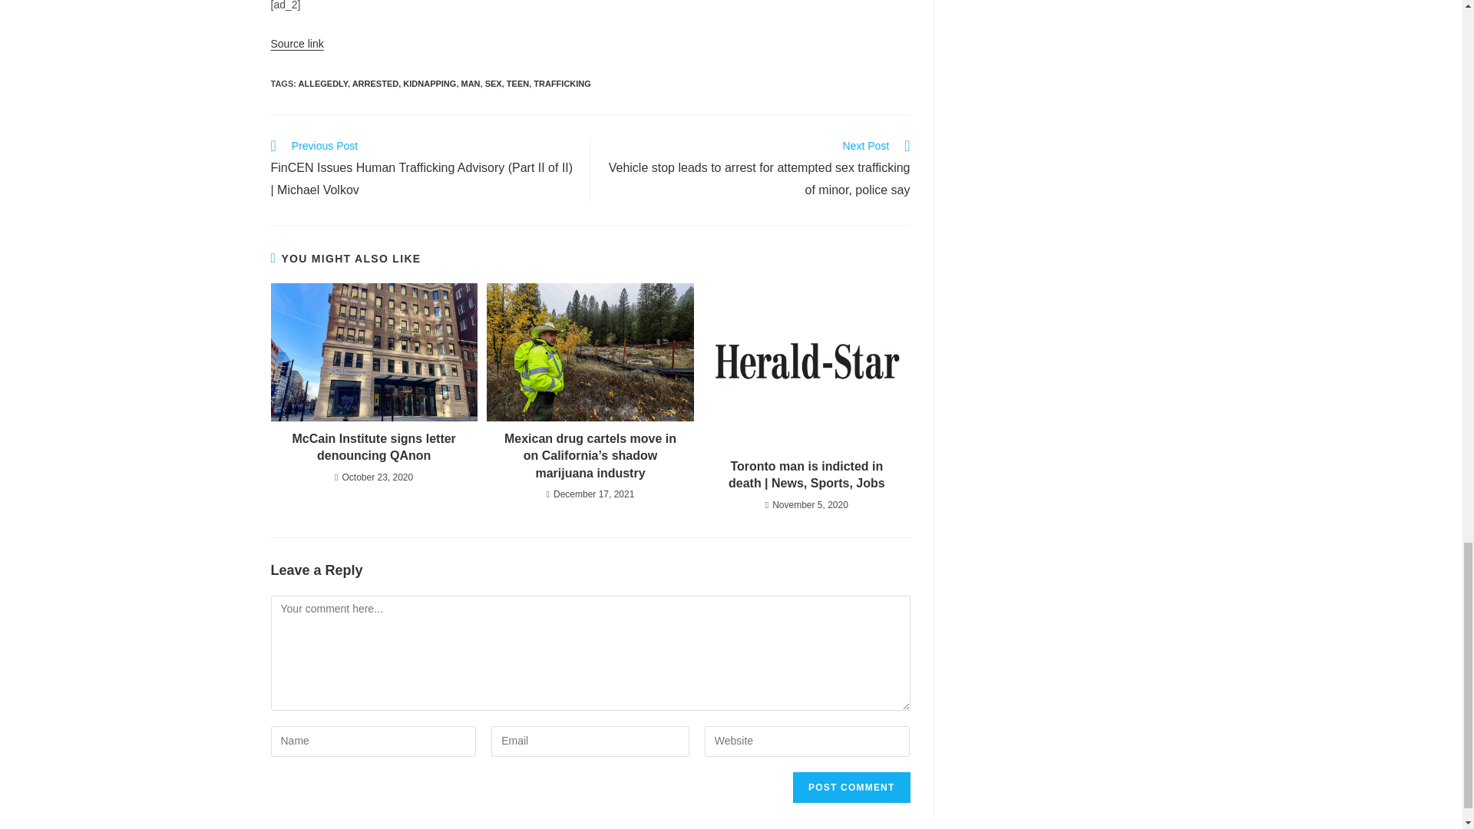 The image size is (1474, 829). I want to click on SEX, so click(493, 83).